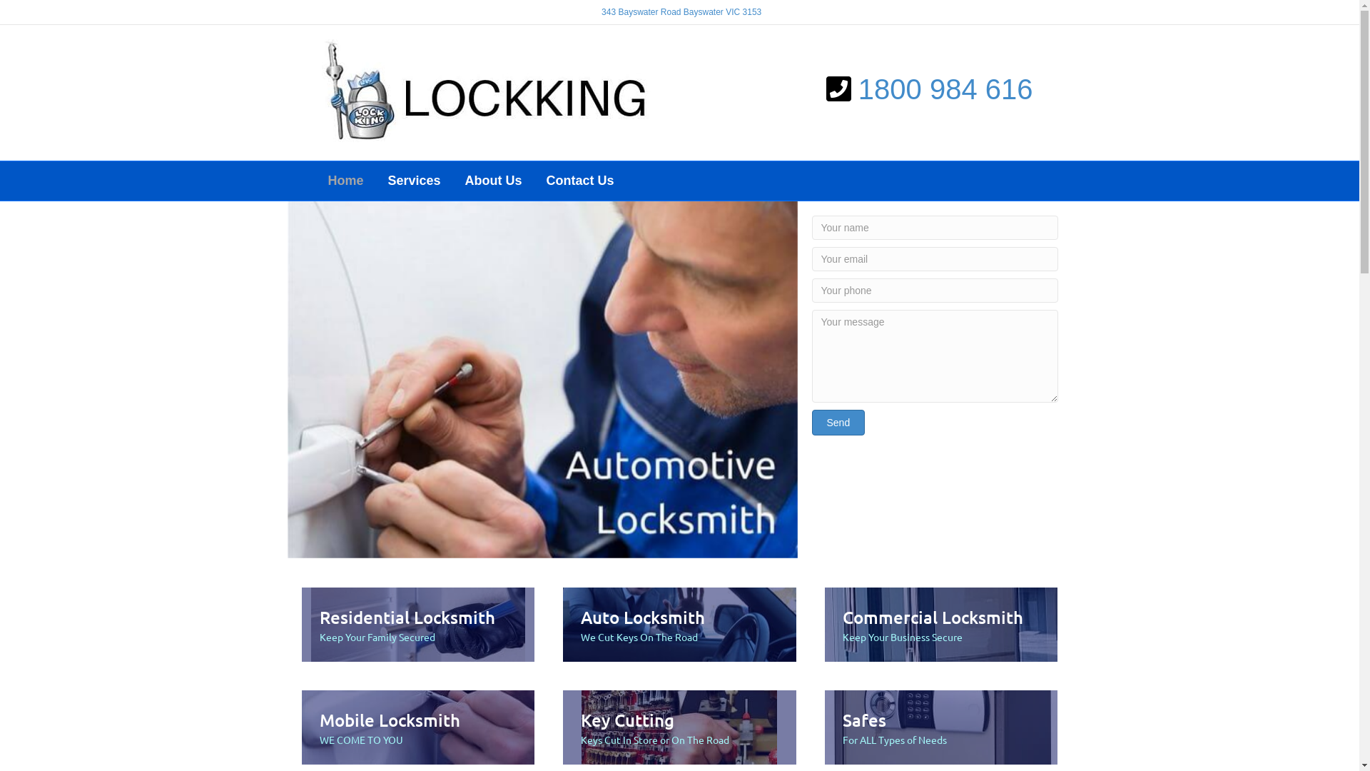 The width and height of the screenshot is (1370, 771). I want to click on Contact Us, so click(581, 181).